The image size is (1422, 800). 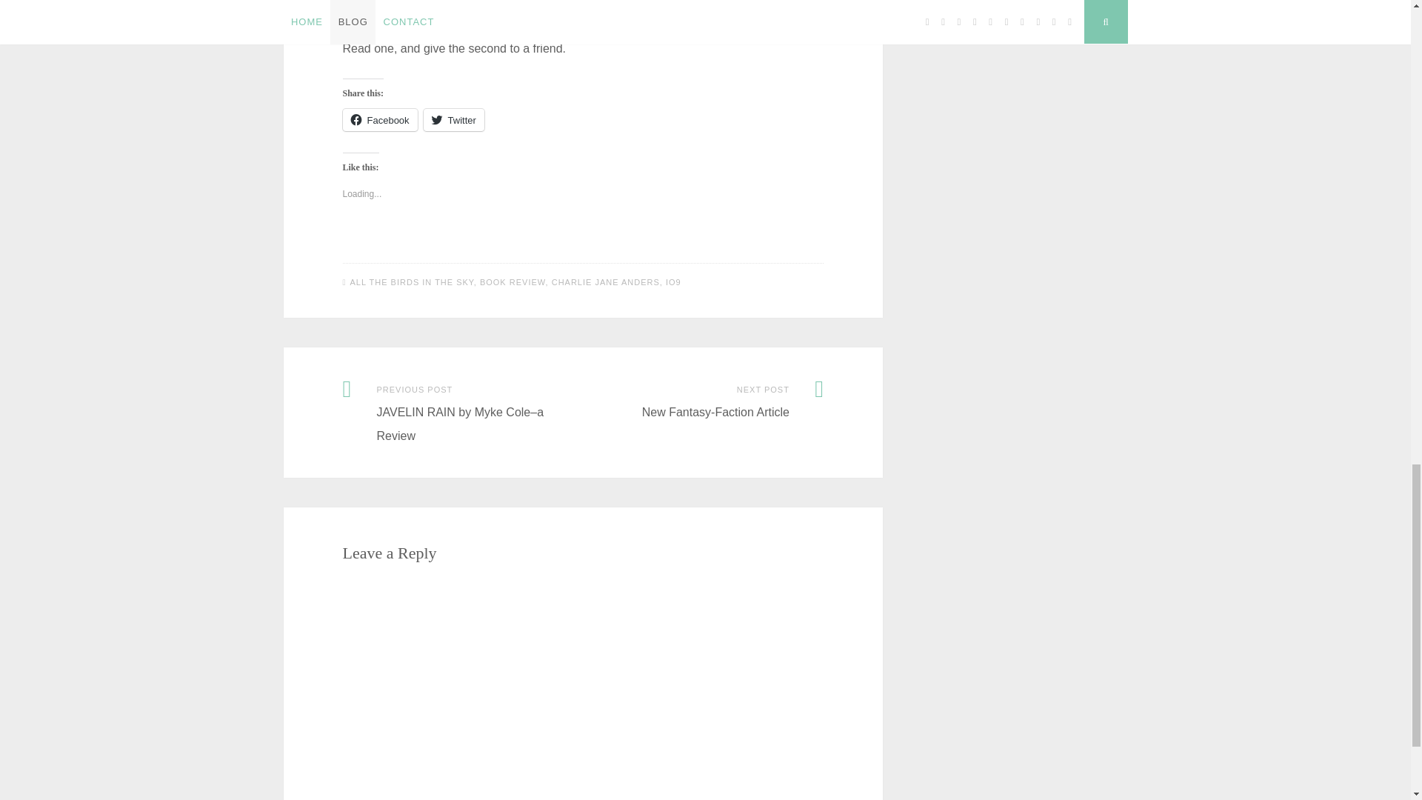 What do you see at coordinates (379, 120) in the screenshot?
I see `Click to share on Facebook` at bounding box center [379, 120].